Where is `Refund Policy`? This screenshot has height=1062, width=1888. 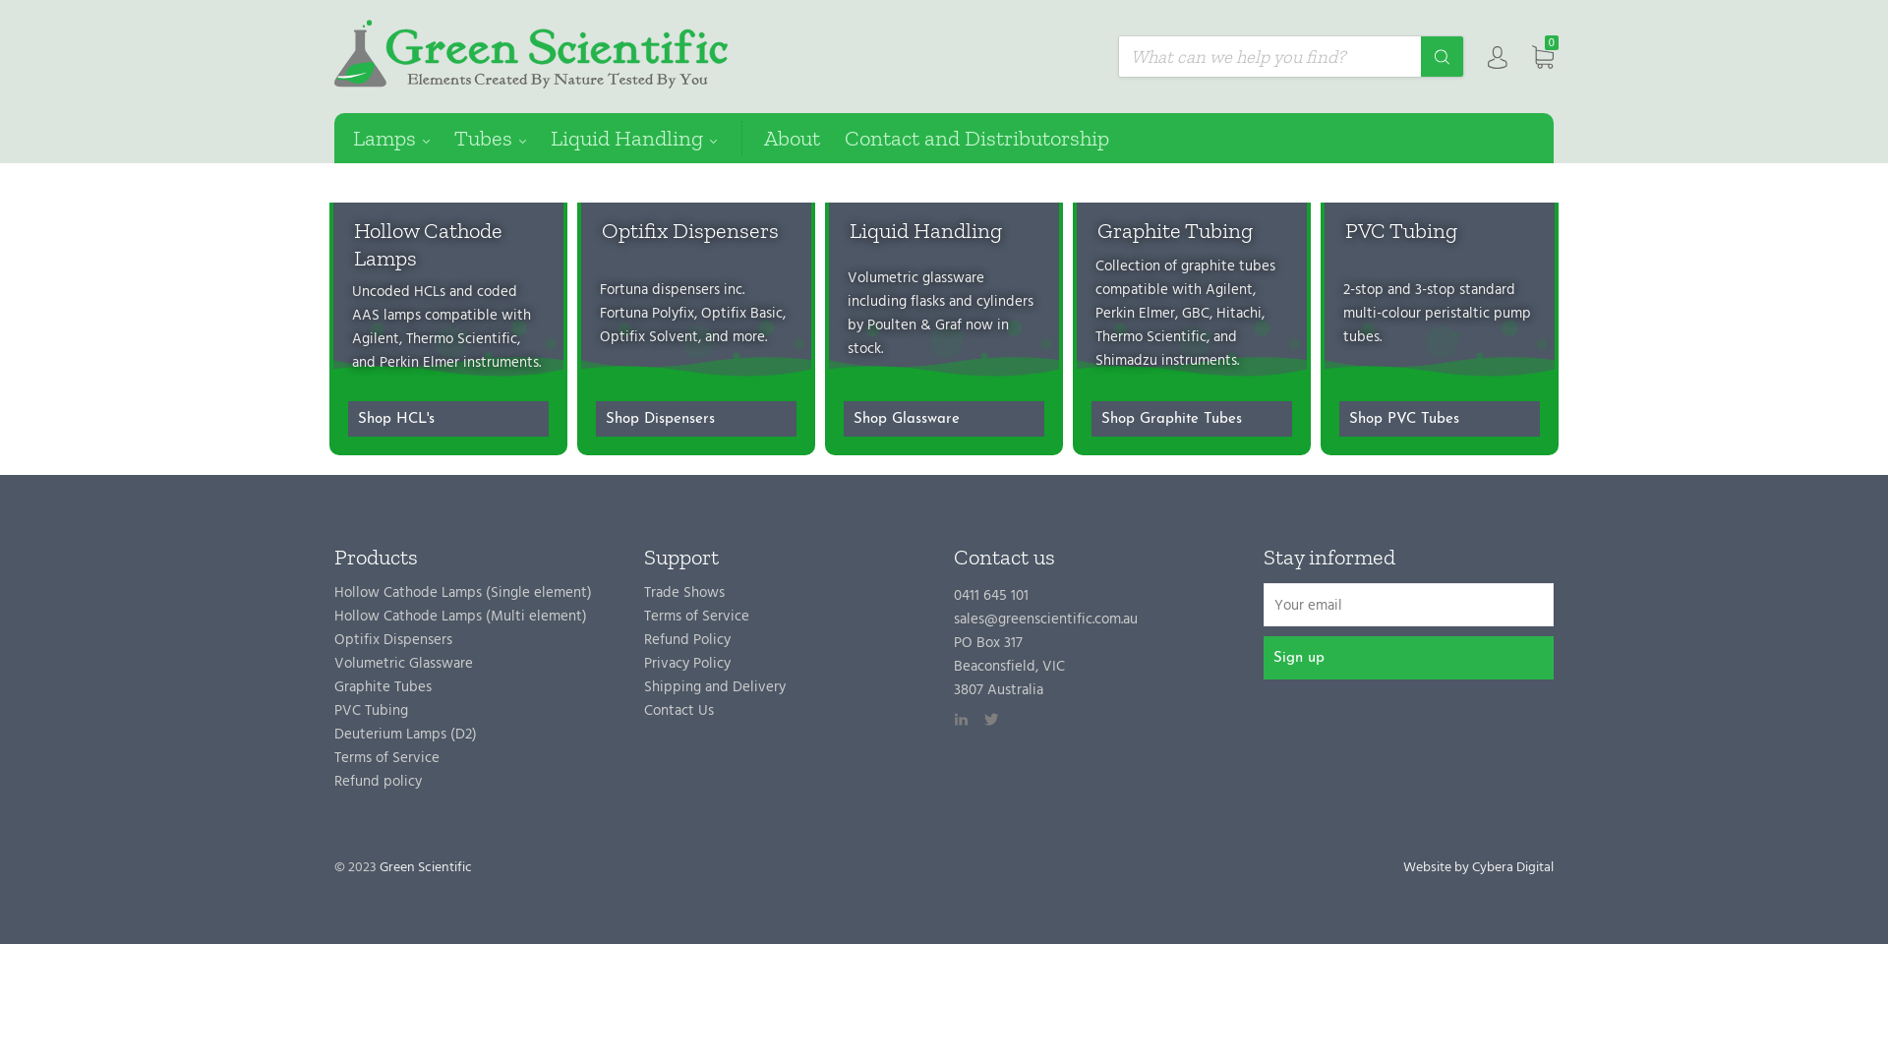
Refund Policy is located at coordinates (687, 641).